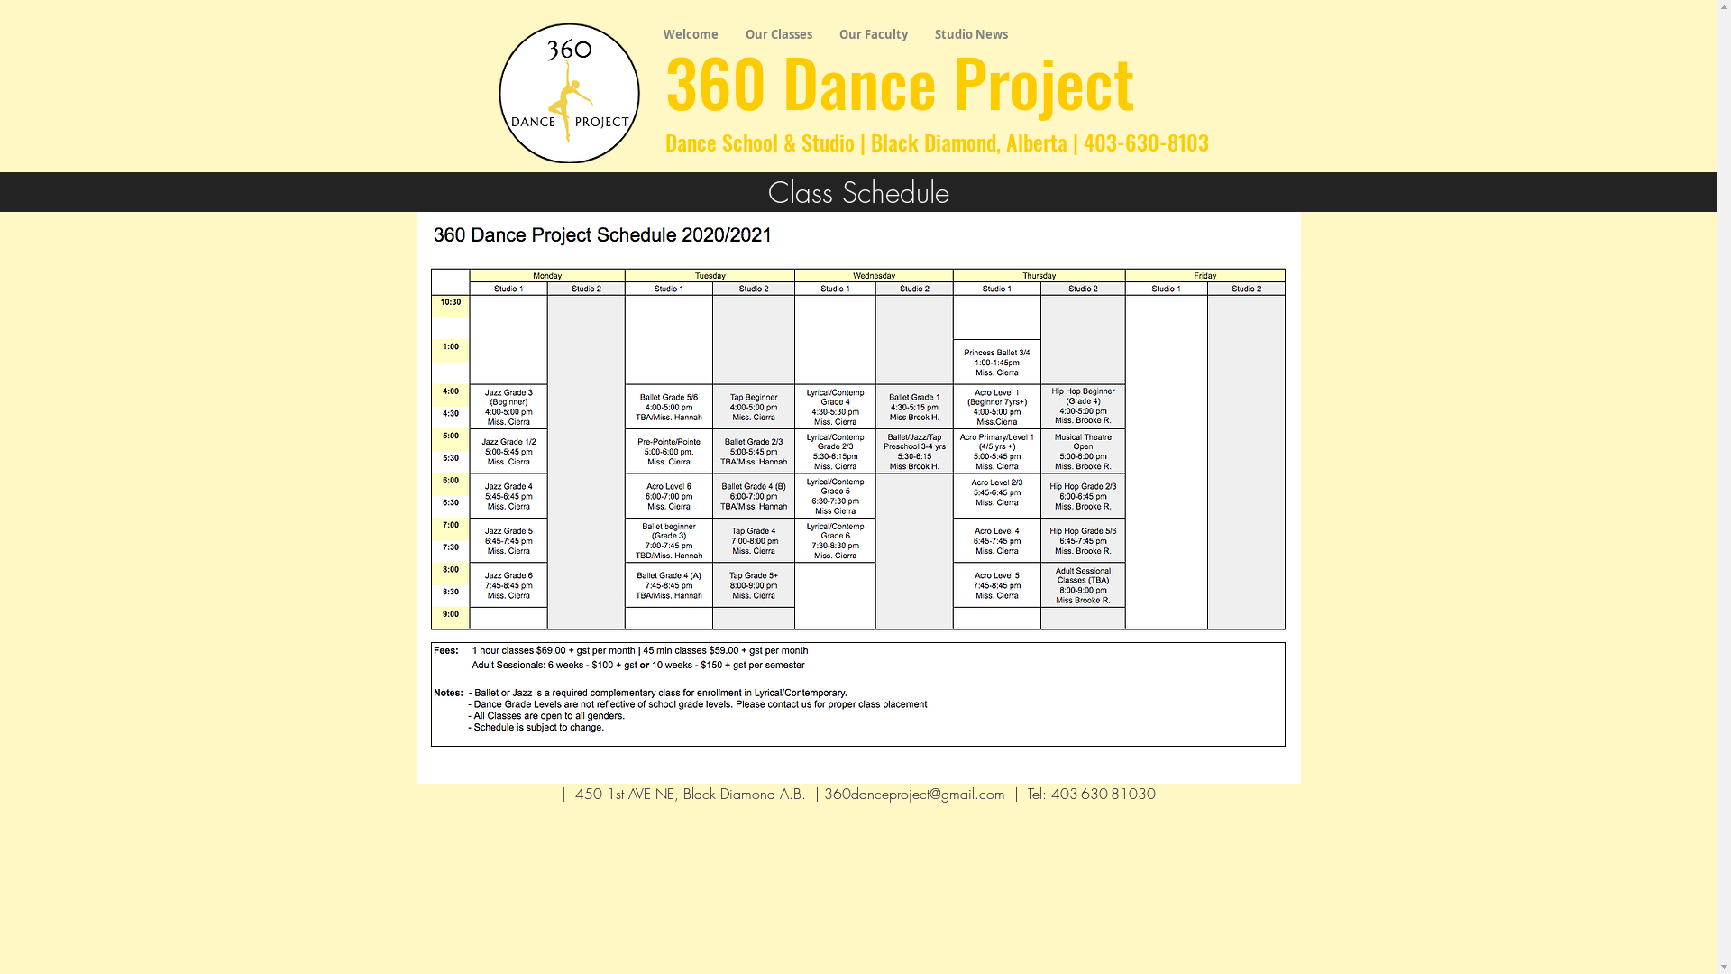 The width and height of the screenshot is (1731, 974). What do you see at coordinates (691, 34) in the screenshot?
I see `Welcome` at bounding box center [691, 34].